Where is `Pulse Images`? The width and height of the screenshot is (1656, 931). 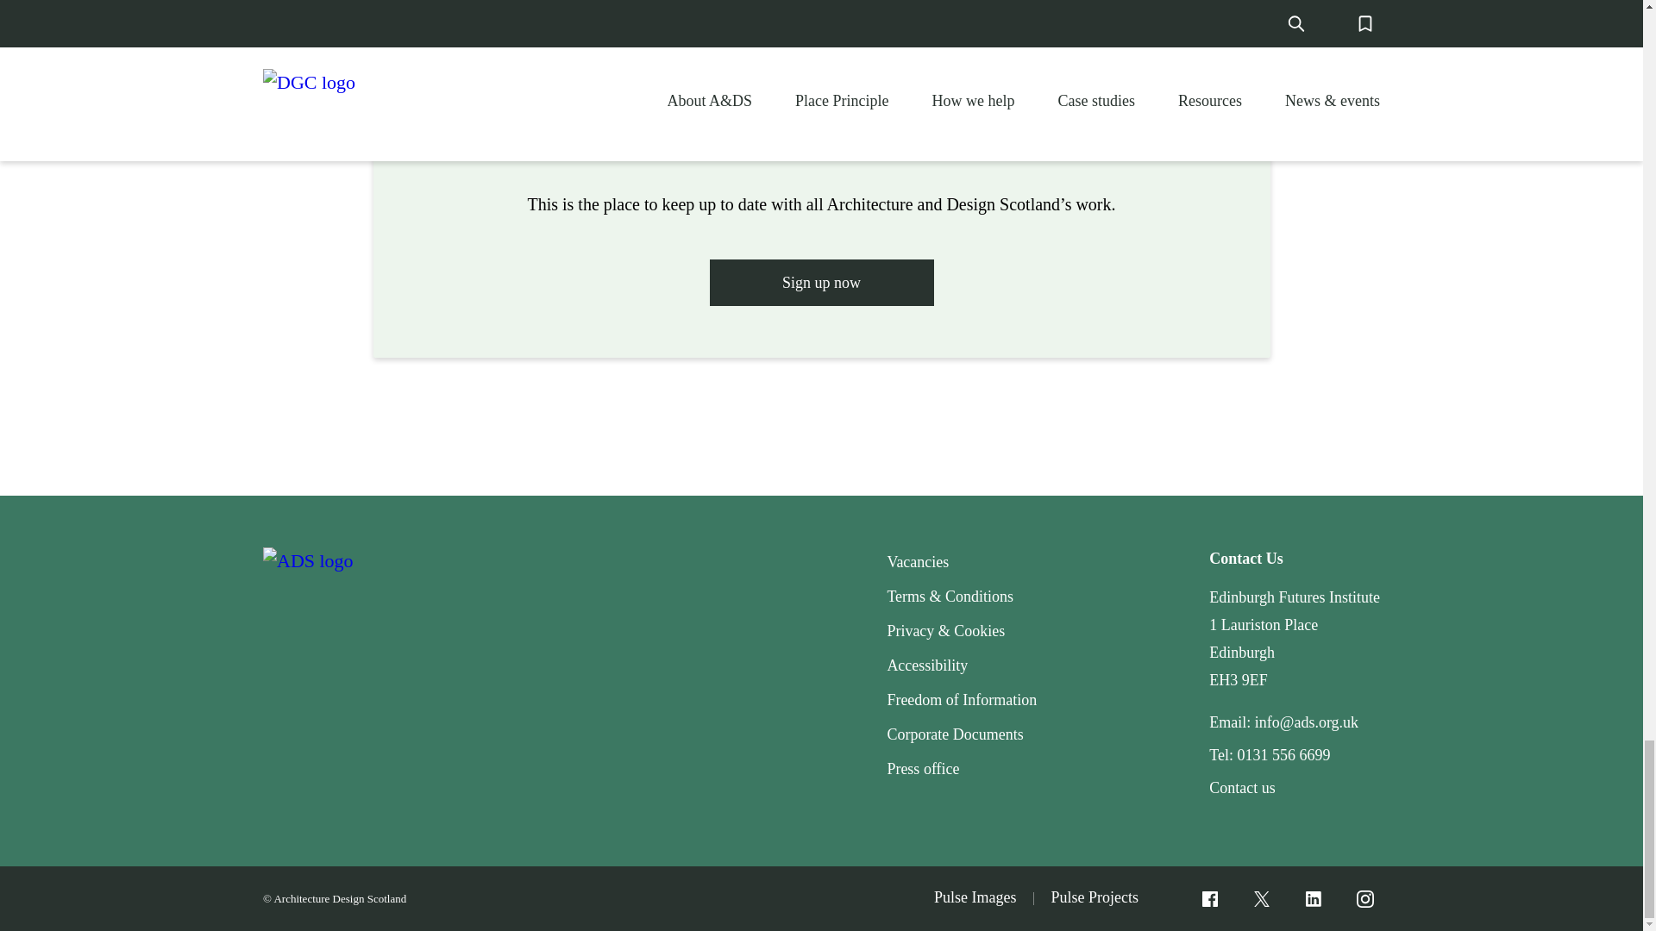
Pulse Images is located at coordinates (975, 898).